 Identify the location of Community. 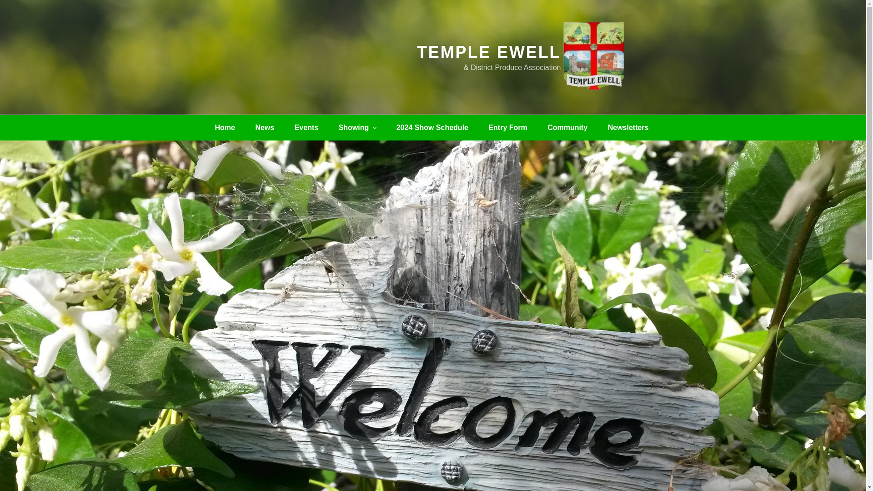
(567, 127).